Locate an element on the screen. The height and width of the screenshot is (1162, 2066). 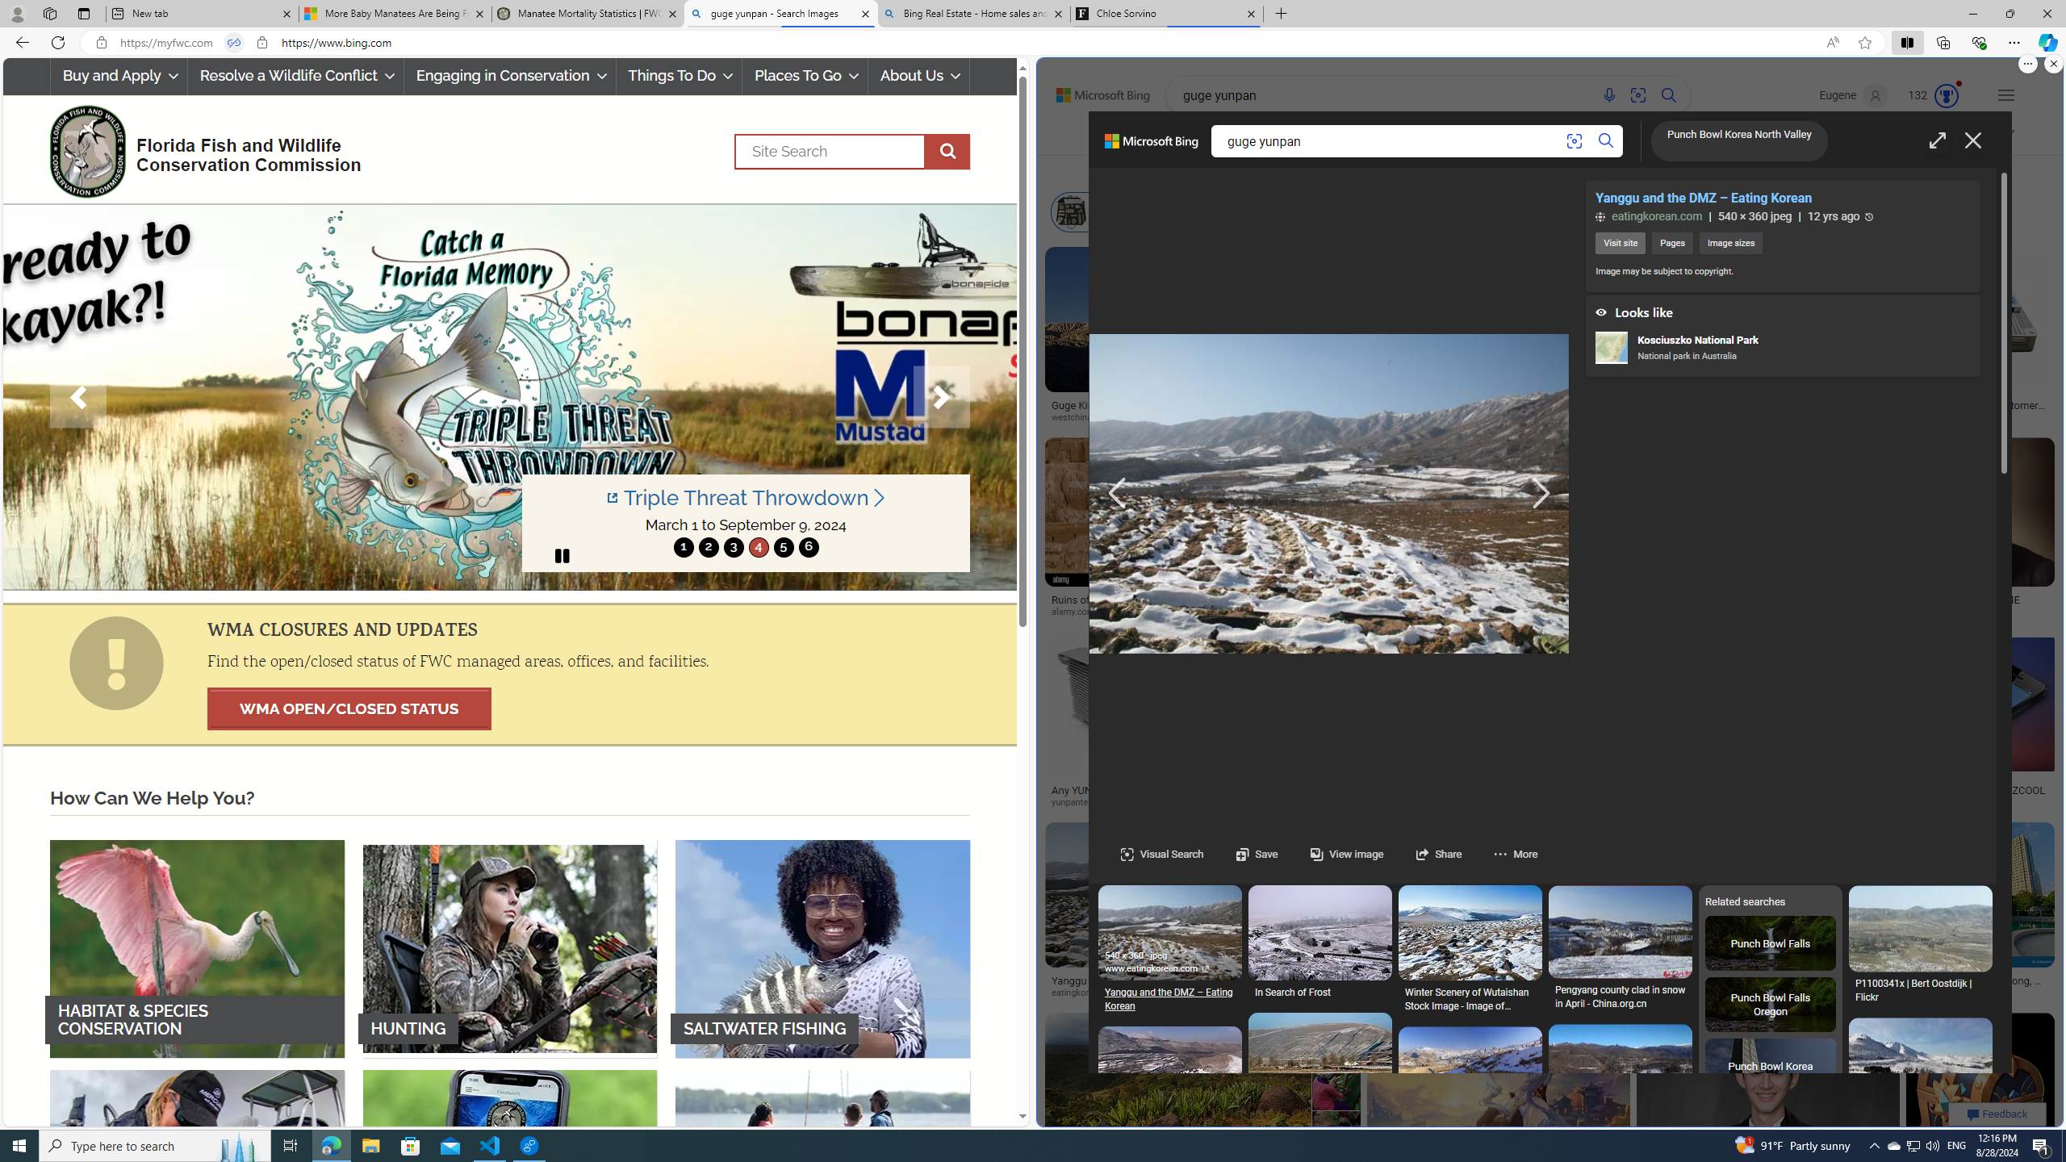
SEARCH is located at coordinates (1211, 137).